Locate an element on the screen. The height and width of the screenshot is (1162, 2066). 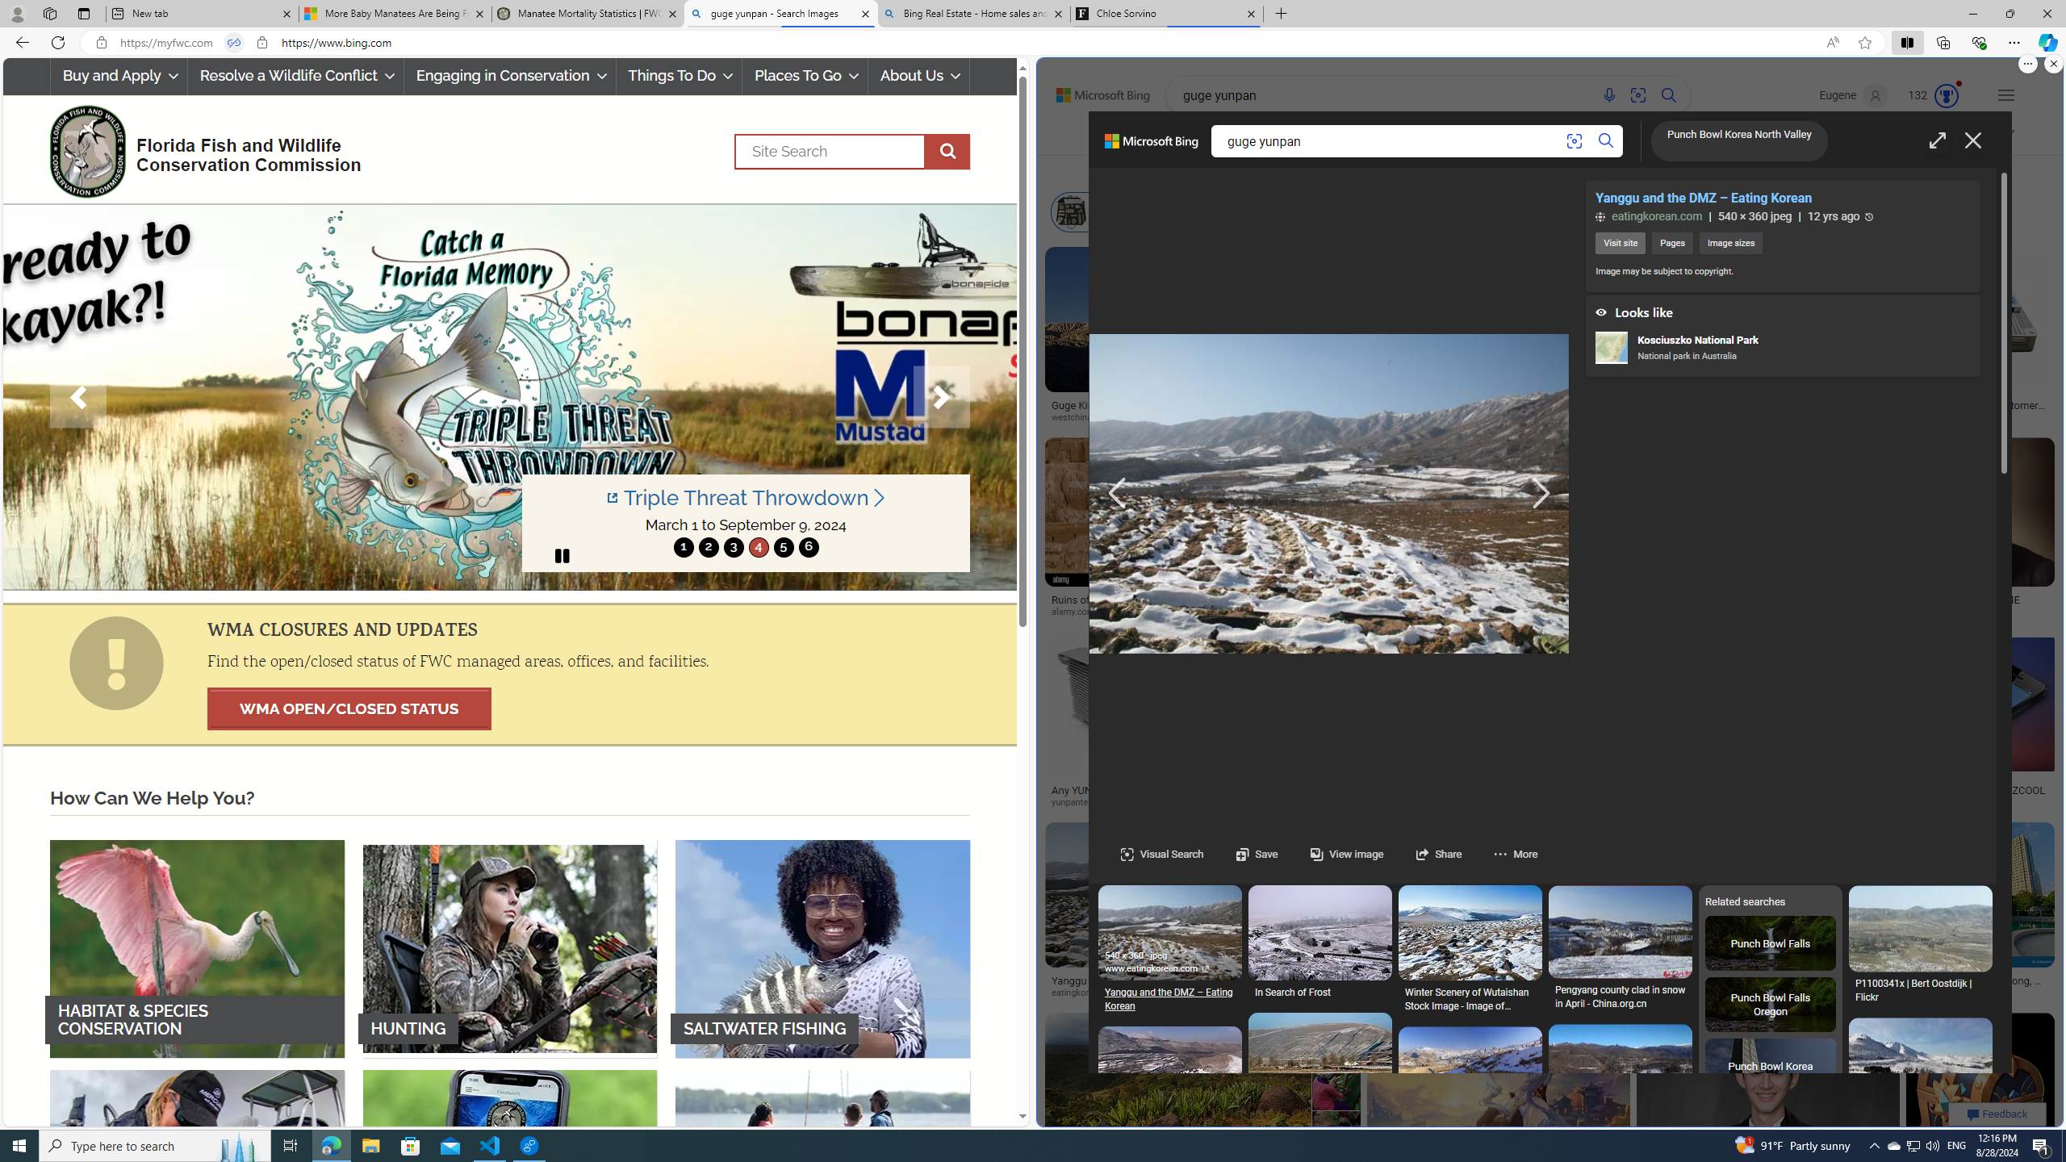
SEARCH is located at coordinates (1211, 137).